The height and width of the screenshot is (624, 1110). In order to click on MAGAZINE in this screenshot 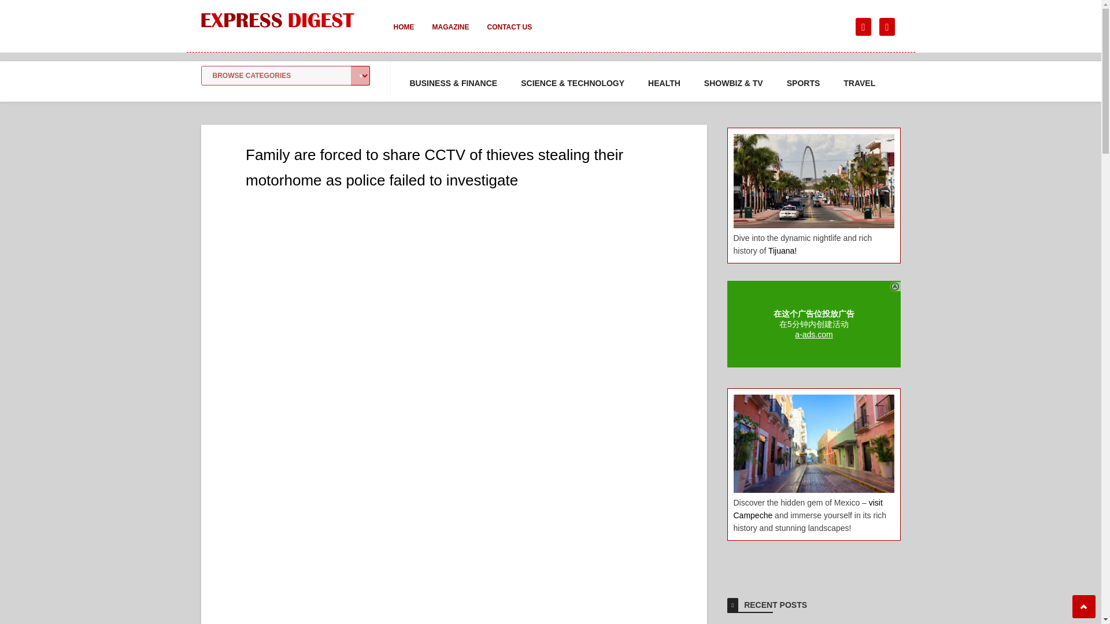, I will do `click(450, 35)`.